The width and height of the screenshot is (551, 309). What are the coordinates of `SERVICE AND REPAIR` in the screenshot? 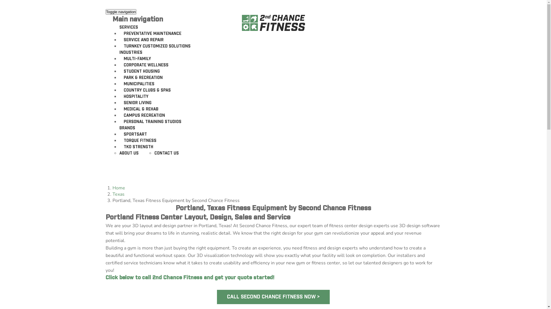 It's located at (143, 40).